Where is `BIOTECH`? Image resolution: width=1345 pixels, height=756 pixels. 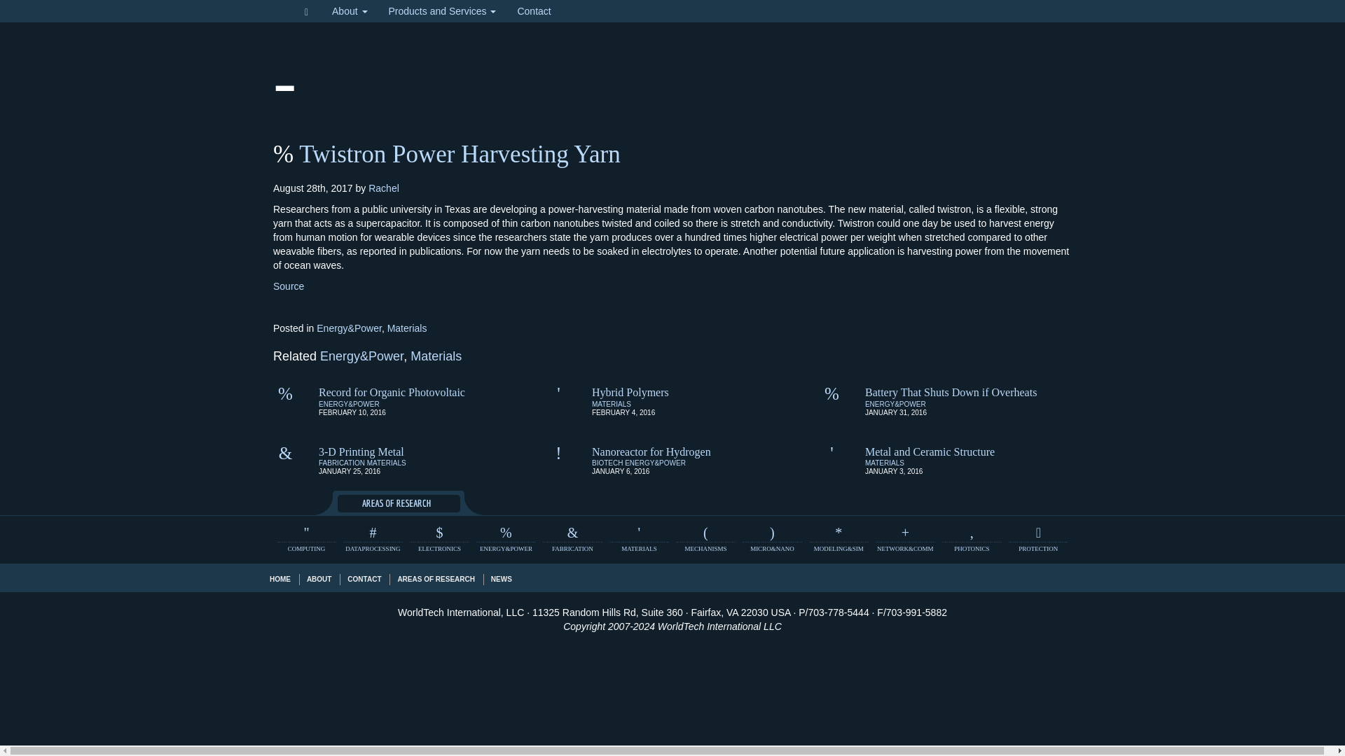 BIOTECH is located at coordinates (607, 463).